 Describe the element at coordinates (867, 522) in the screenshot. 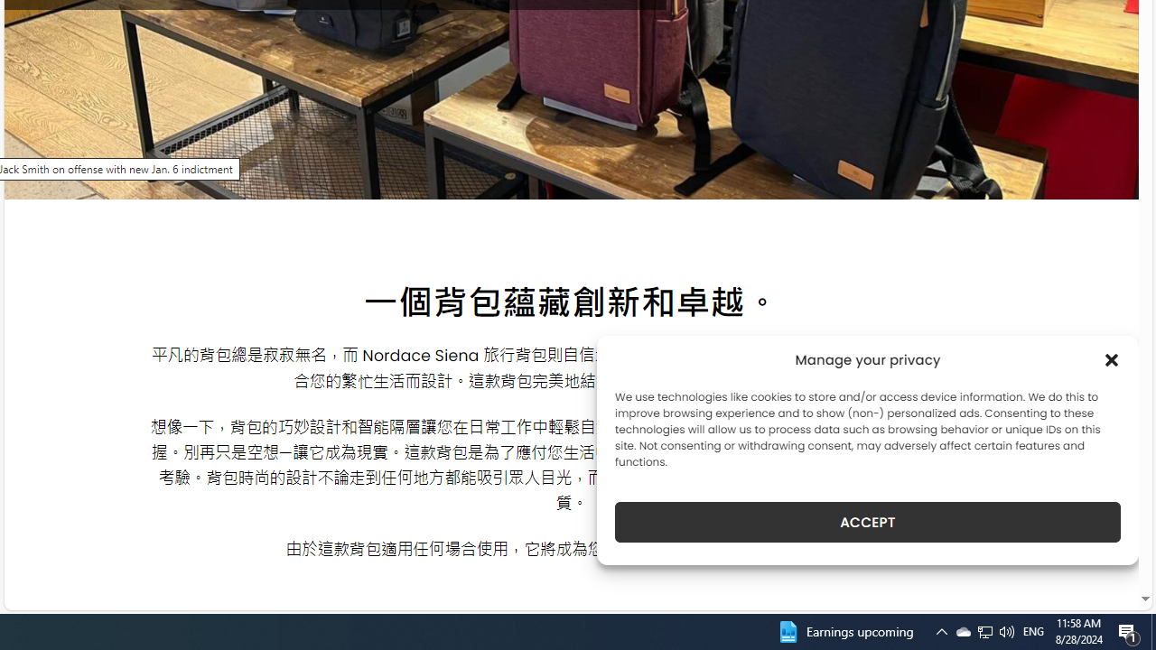

I see `ACCEPT` at that location.